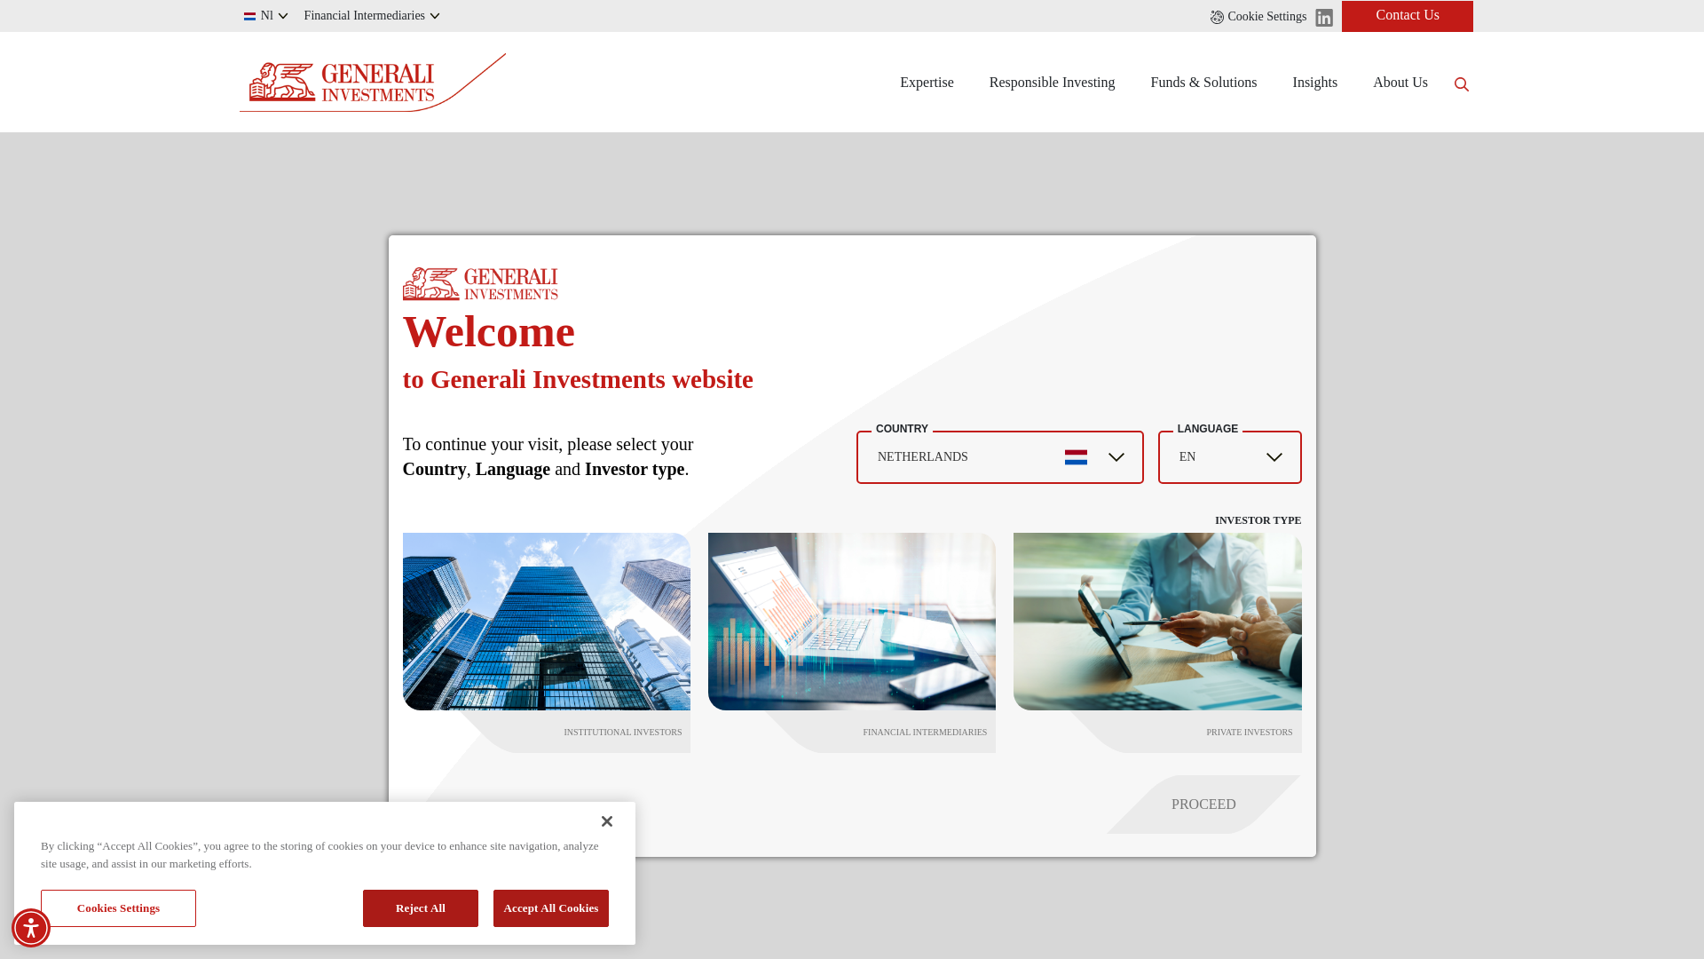  What do you see at coordinates (1173, 804) in the screenshot?
I see `PROCEED` at bounding box center [1173, 804].